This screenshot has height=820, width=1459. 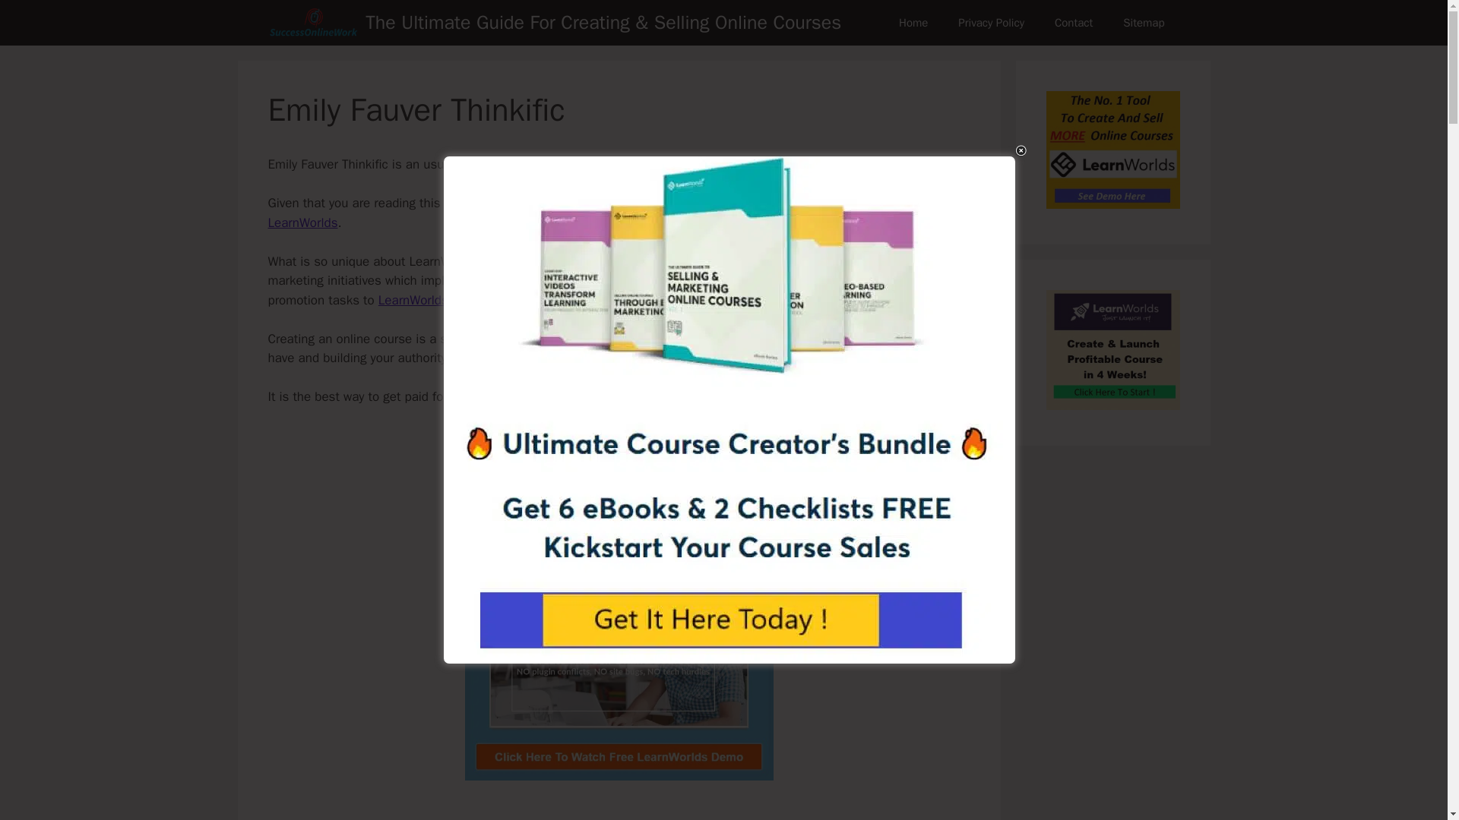 What do you see at coordinates (302, 222) in the screenshot?
I see `LearnWorlds` at bounding box center [302, 222].